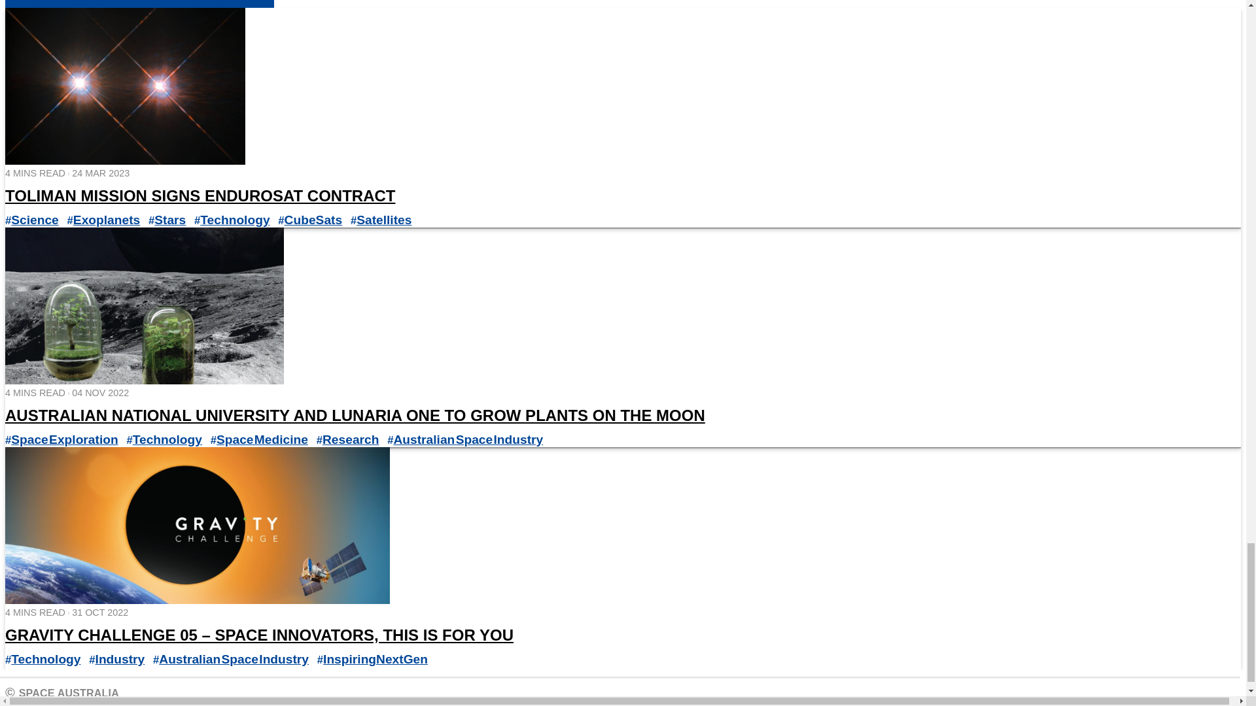 This screenshot has width=1256, height=706. I want to click on TOLIMAN MISSION SIGNS ENDUROSAT CONTRACT, so click(200, 196).